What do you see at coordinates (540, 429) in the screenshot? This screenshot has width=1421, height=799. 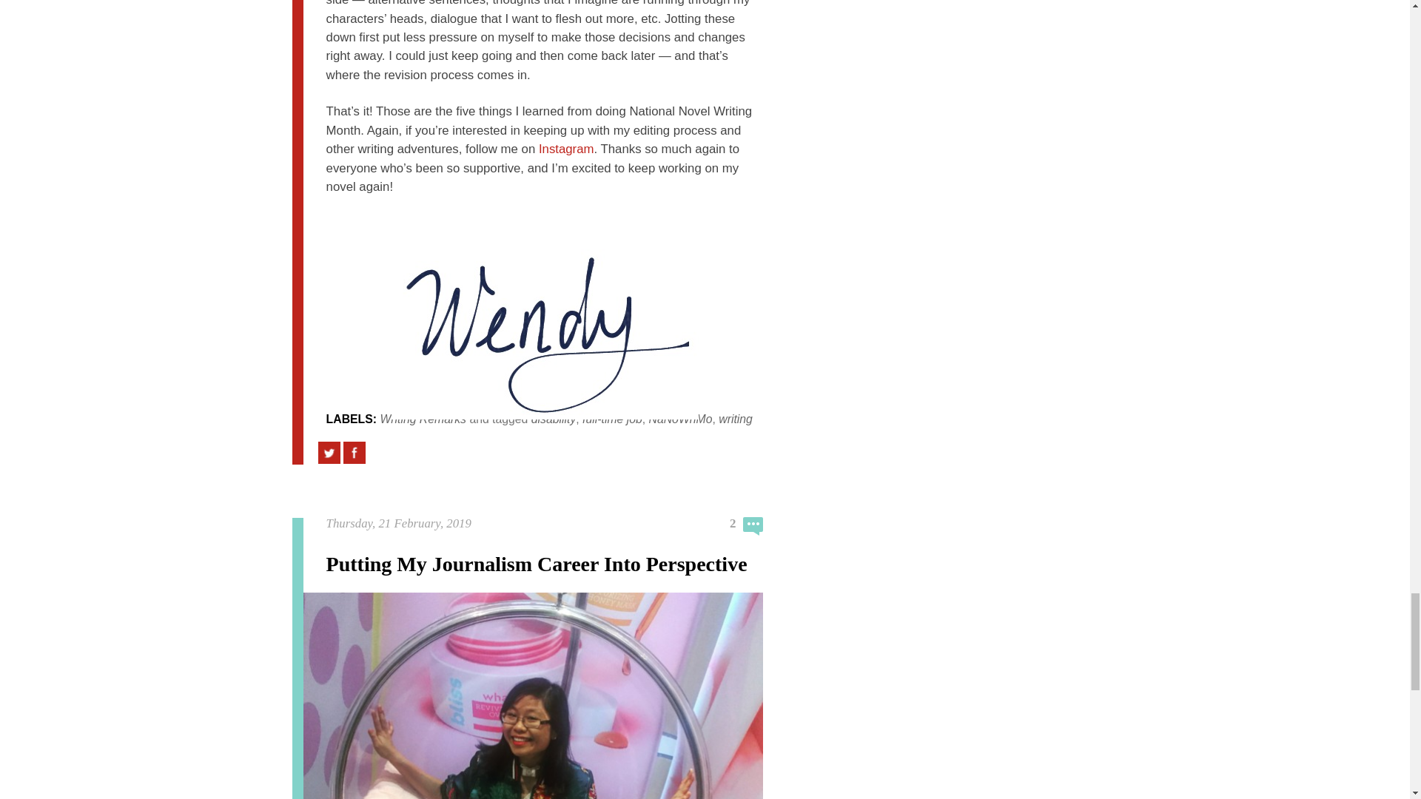 I see `writing life` at bounding box center [540, 429].